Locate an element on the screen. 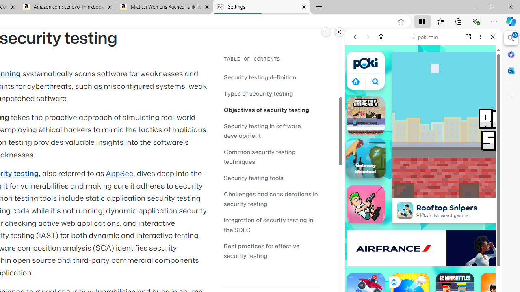 The height and width of the screenshot is (292, 520). Getaway Shootout is located at coordinates (366, 158).